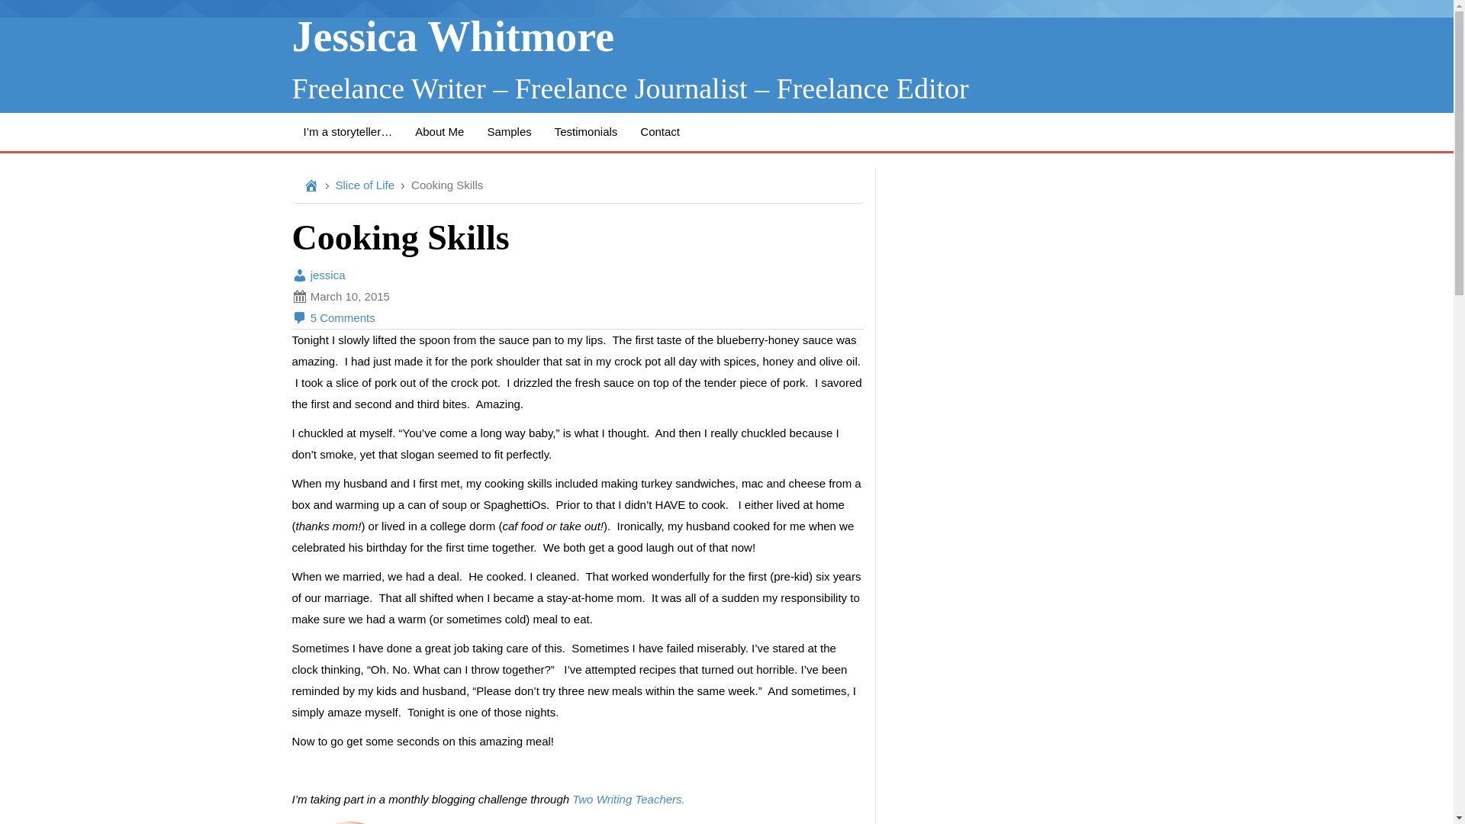 Image resolution: width=1465 pixels, height=824 pixels. What do you see at coordinates (659, 131) in the screenshot?
I see `Contact` at bounding box center [659, 131].